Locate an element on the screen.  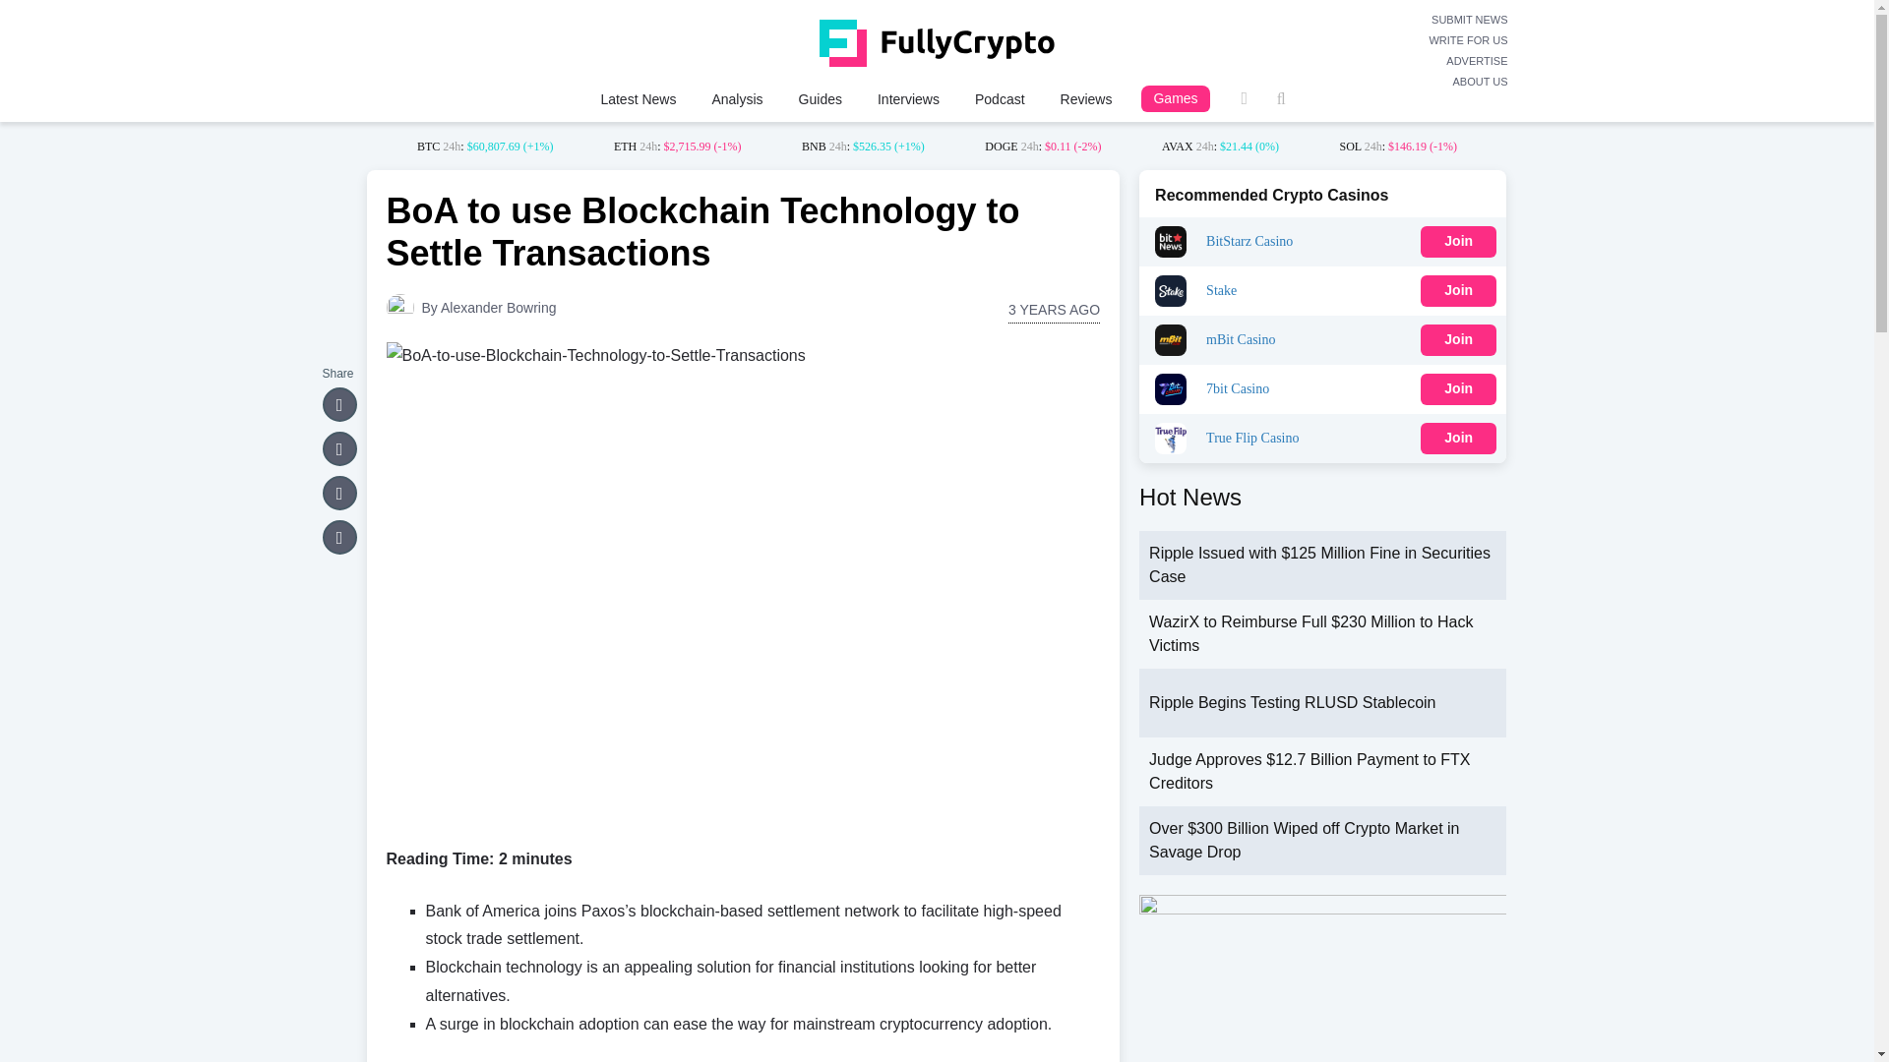
Reviews is located at coordinates (1086, 98).